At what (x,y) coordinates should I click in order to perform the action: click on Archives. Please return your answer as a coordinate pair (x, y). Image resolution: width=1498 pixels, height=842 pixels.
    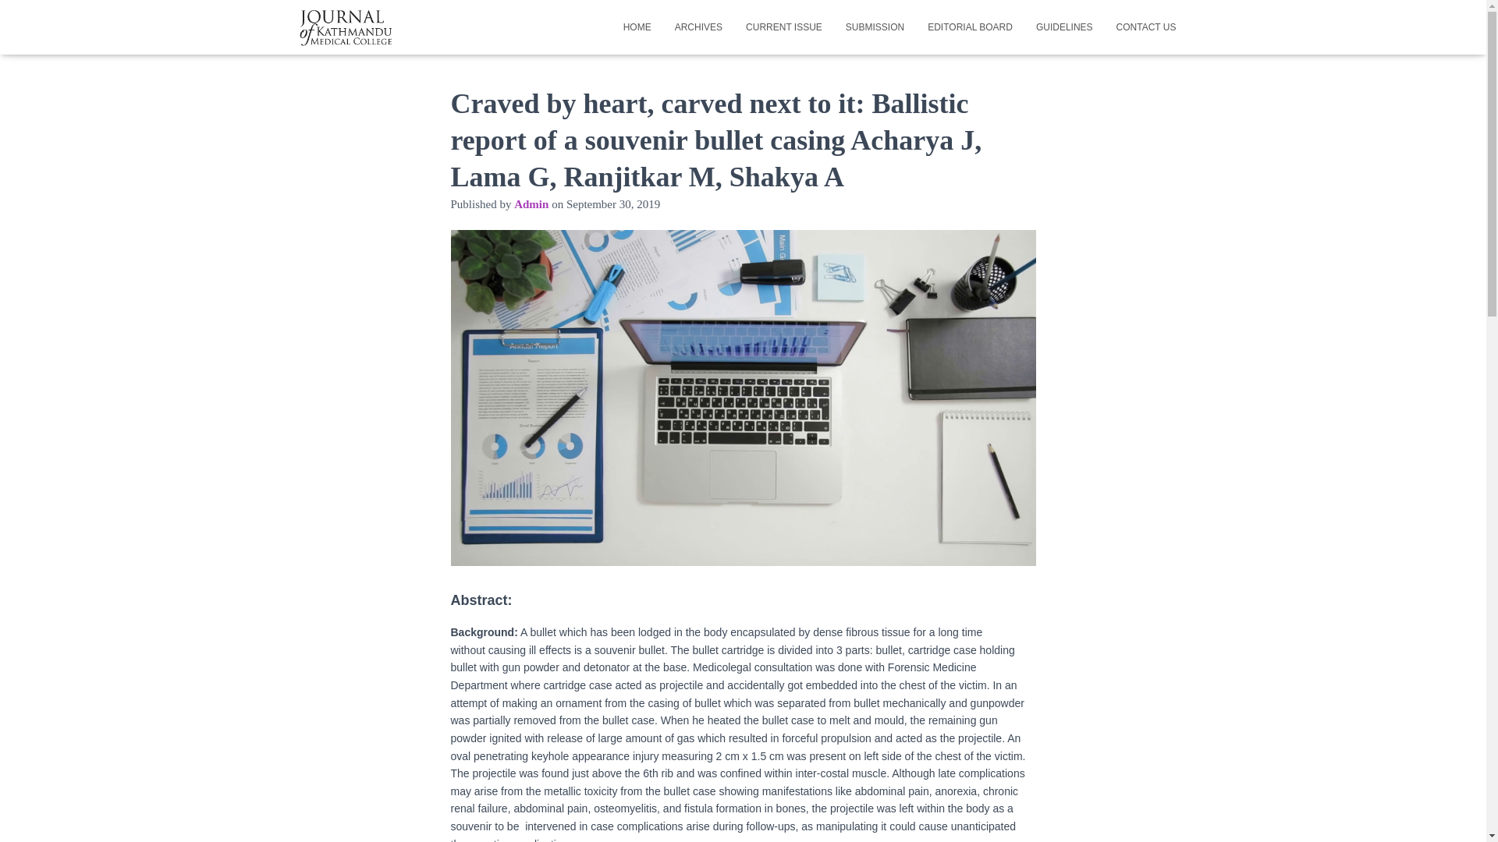
    Looking at the image, I should click on (698, 27).